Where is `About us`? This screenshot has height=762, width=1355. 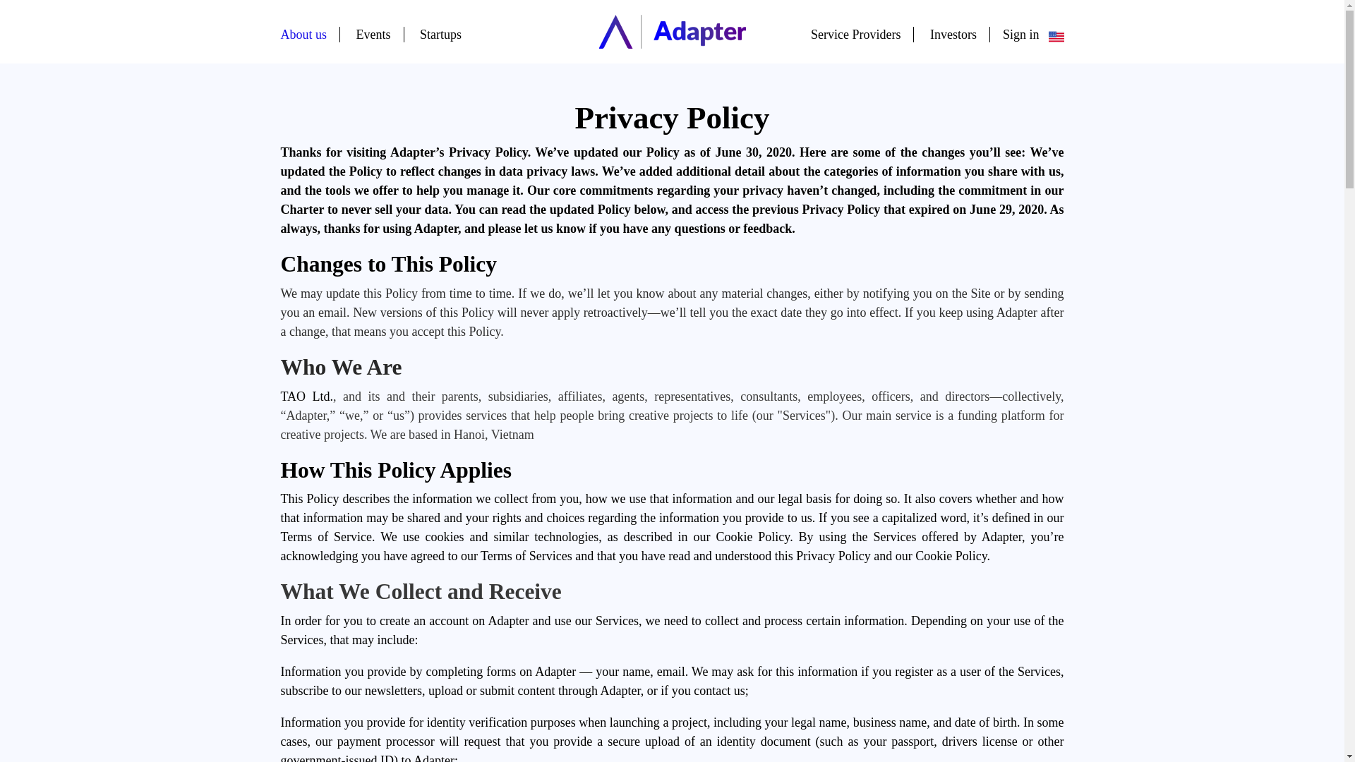 About us is located at coordinates (303, 34).